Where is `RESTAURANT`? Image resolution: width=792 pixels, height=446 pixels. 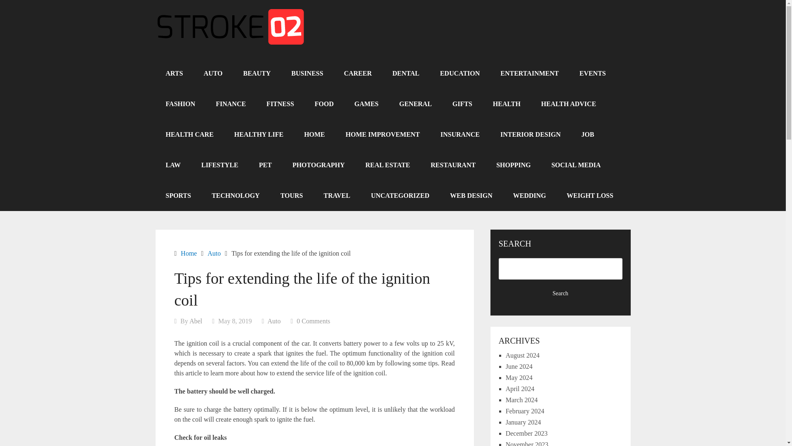 RESTAURANT is located at coordinates (453, 165).